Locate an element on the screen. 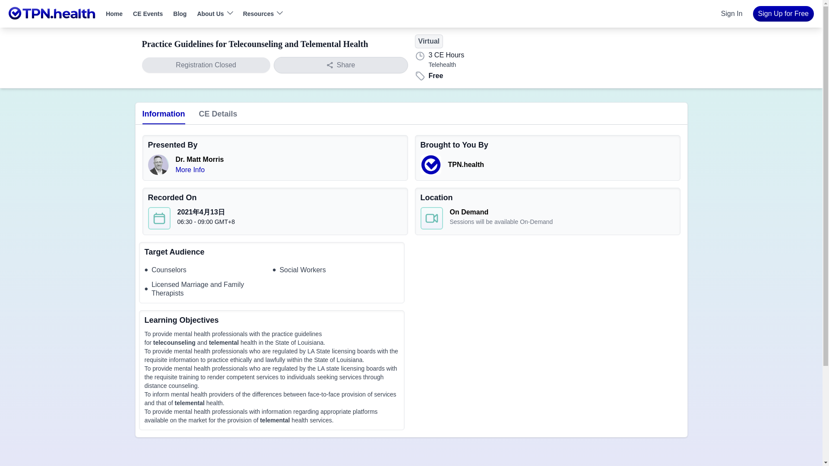 This screenshot has width=829, height=466. TPN.health is located at coordinates (466, 164).